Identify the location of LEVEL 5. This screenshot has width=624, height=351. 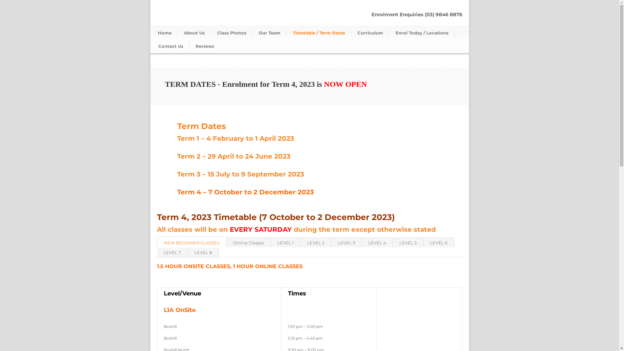
(408, 242).